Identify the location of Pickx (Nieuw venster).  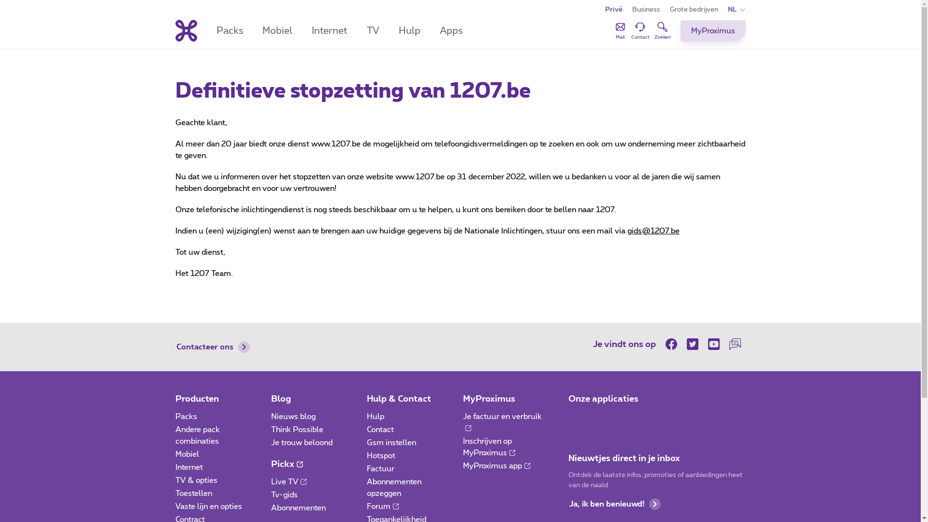
(604, 420).